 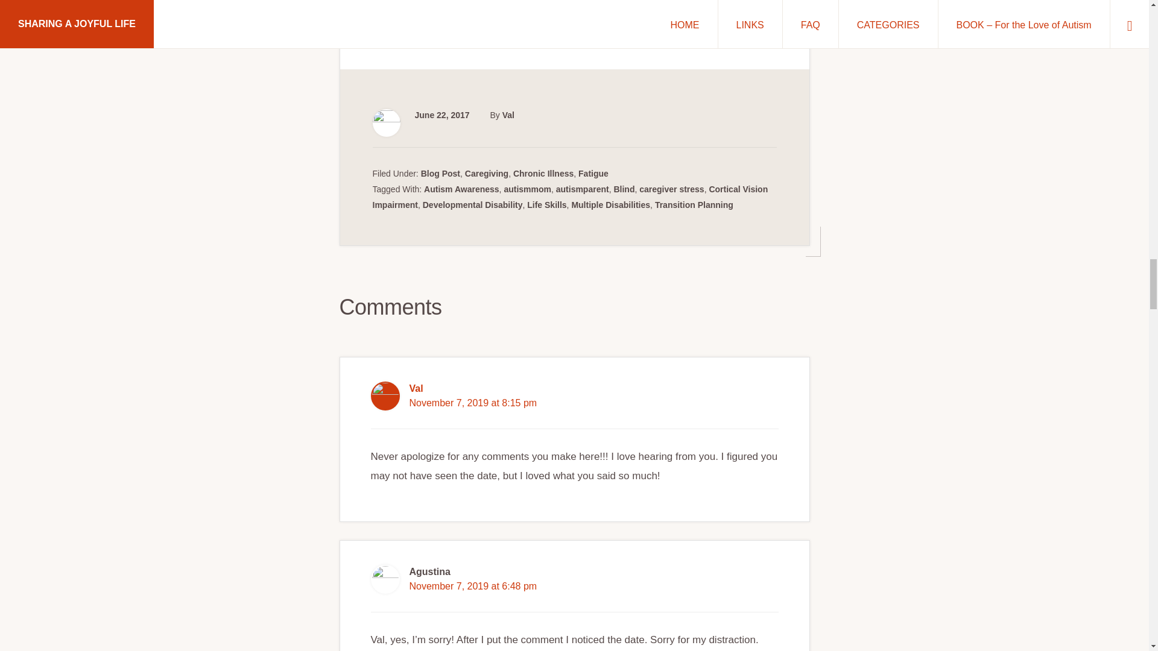 What do you see at coordinates (582, 189) in the screenshot?
I see `autismparent` at bounding box center [582, 189].